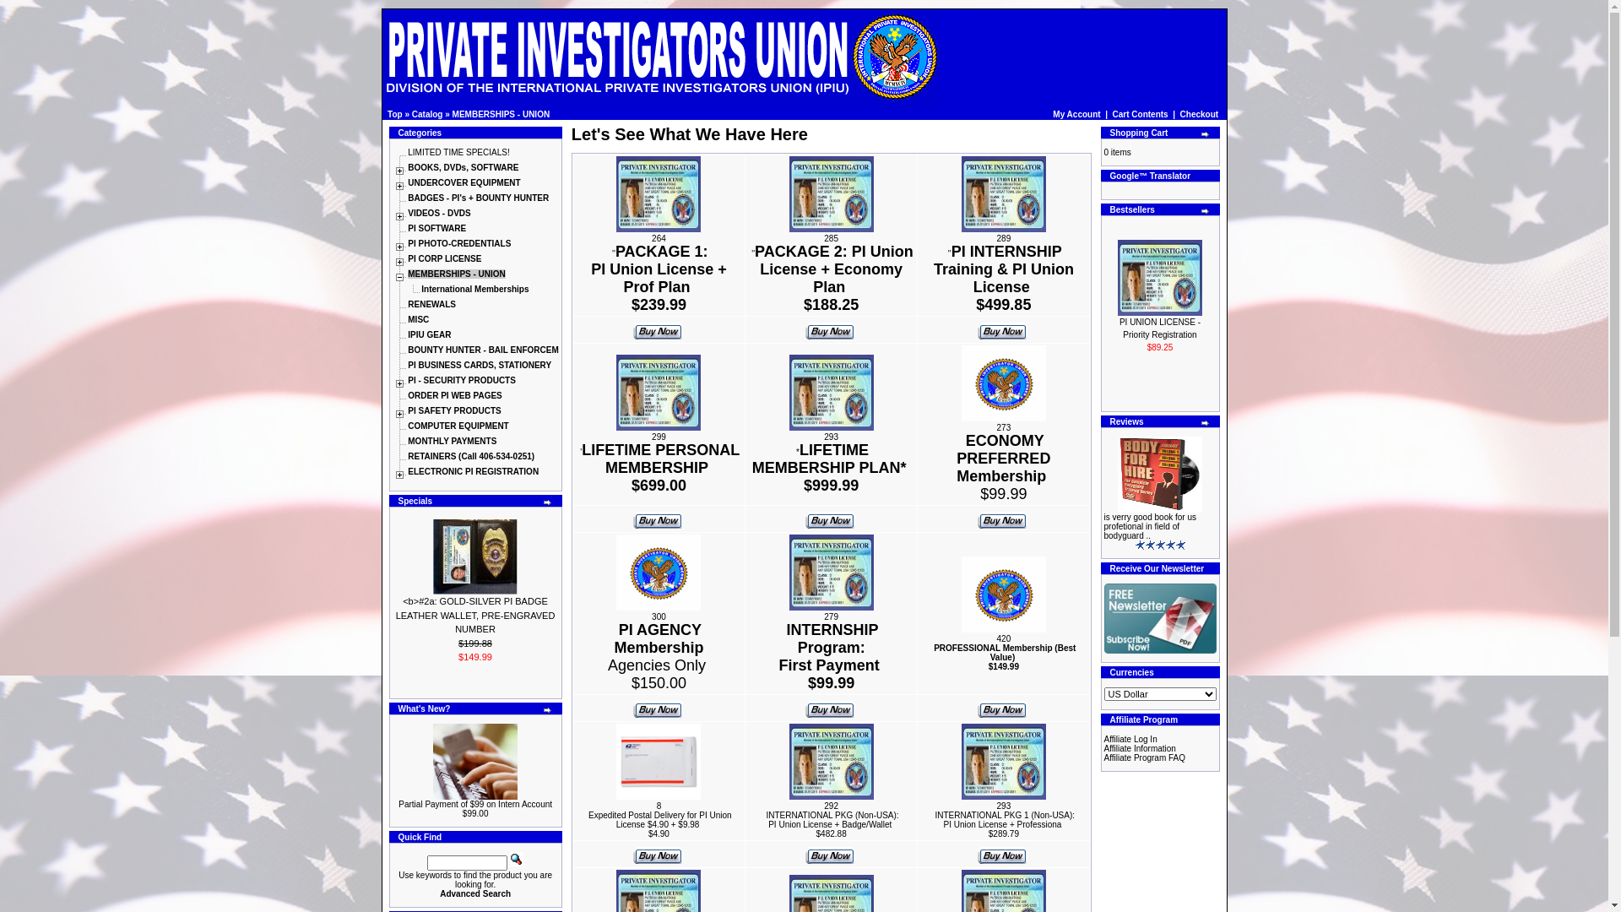 This screenshot has width=1621, height=912. What do you see at coordinates (1004, 383) in the screenshot?
I see ` <b><font size="+1">ECONOMY PREFERRED<br>Membership</b> ` at bounding box center [1004, 383].